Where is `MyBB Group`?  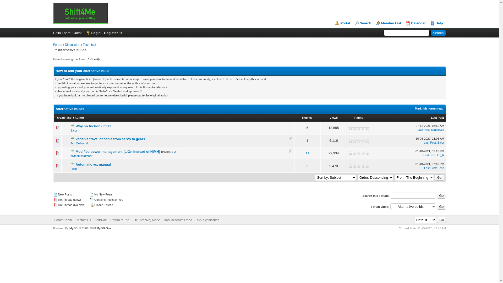 MyBB Group is located at coordinates (105, 228).